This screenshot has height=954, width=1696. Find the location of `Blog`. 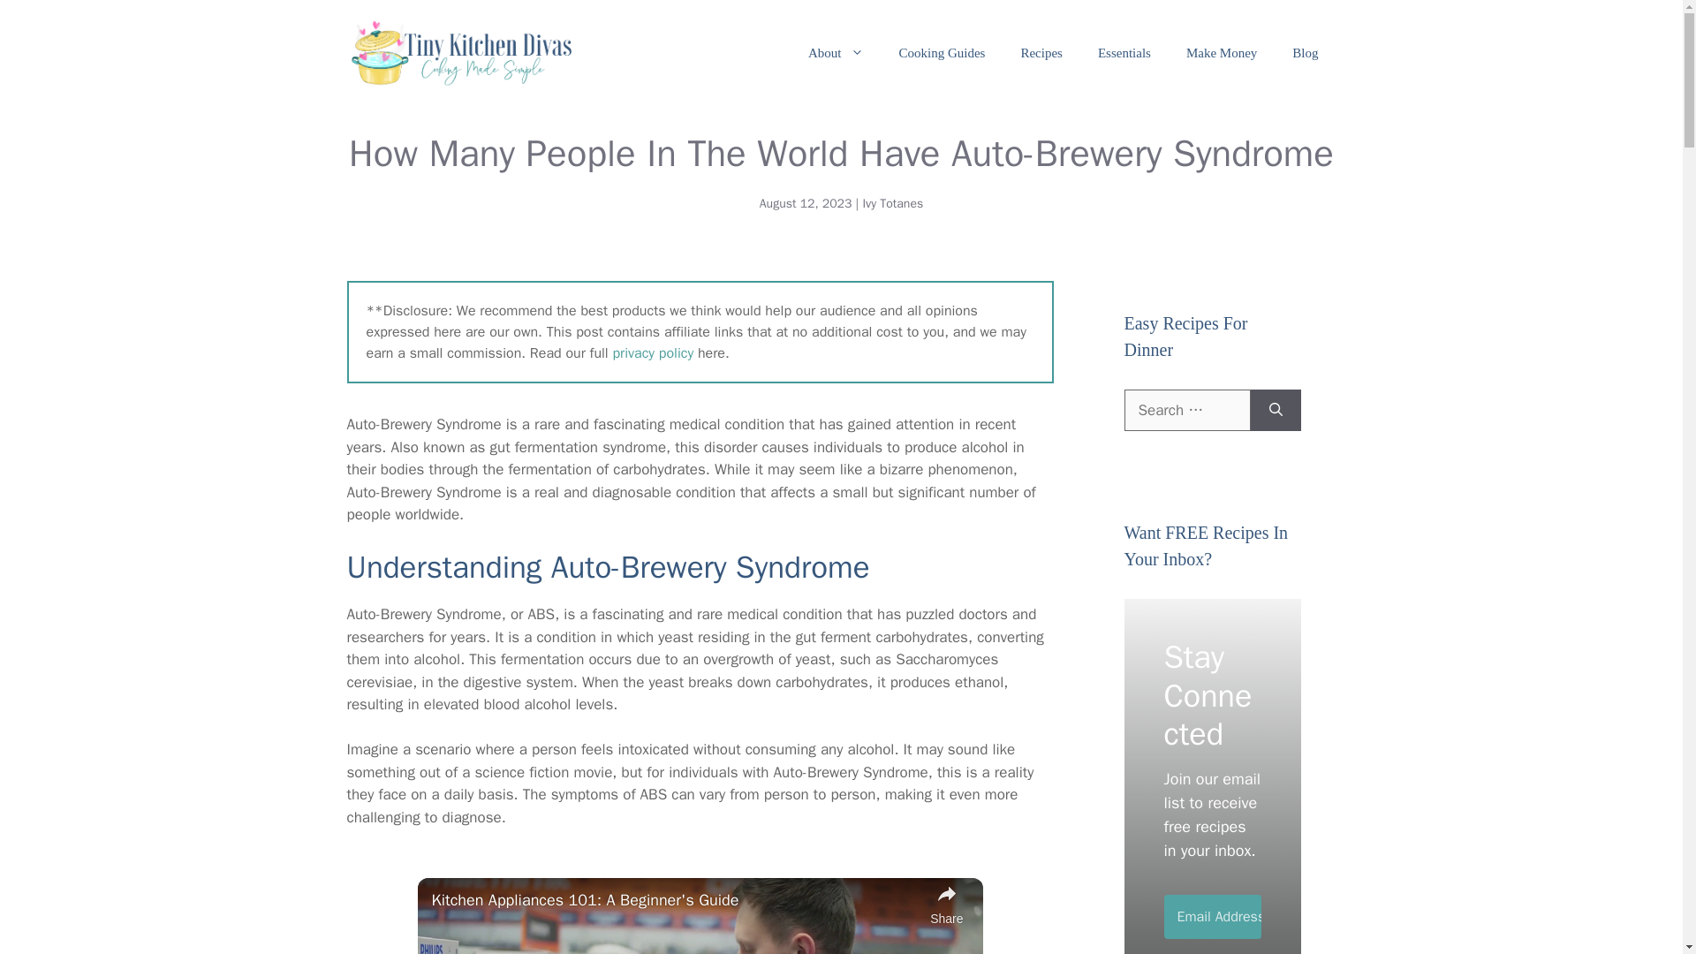

Blog is located at coordinates (1306, 53).